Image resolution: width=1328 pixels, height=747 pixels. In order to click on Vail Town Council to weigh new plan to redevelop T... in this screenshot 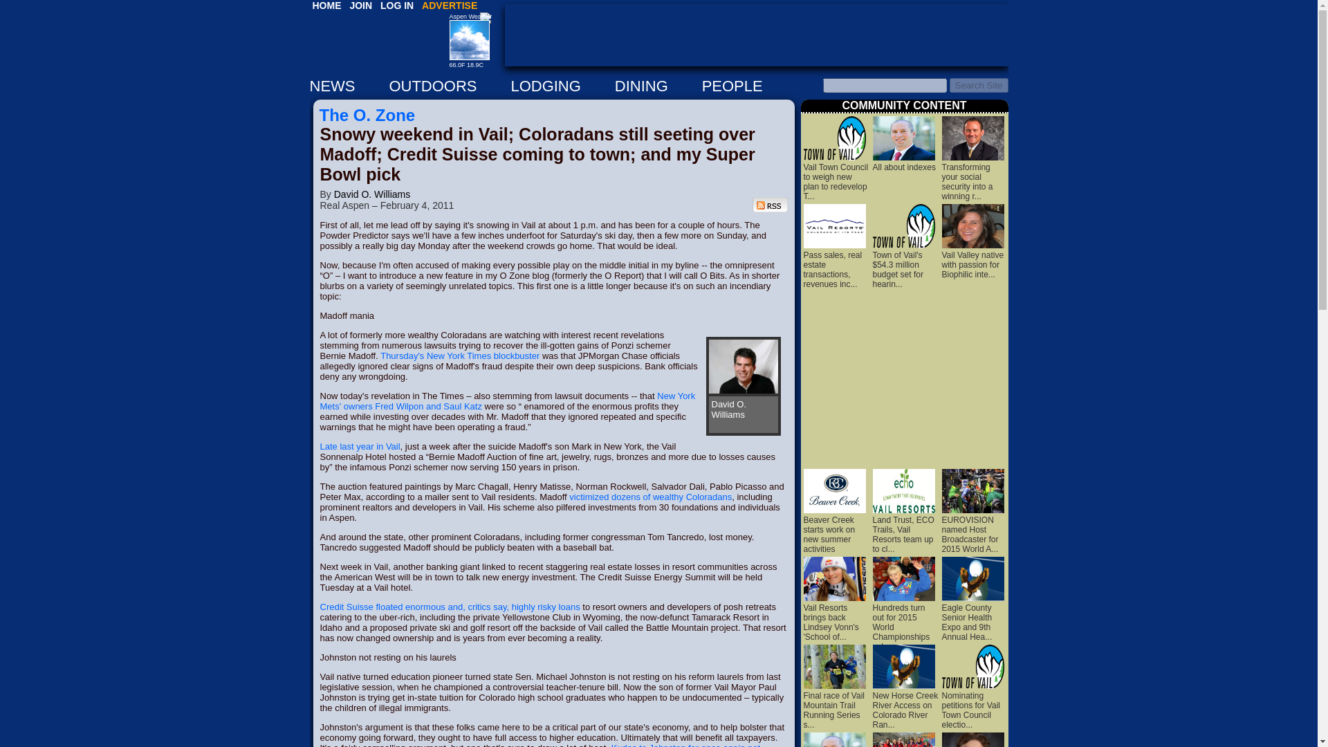, I will do `click(836, 177)`.